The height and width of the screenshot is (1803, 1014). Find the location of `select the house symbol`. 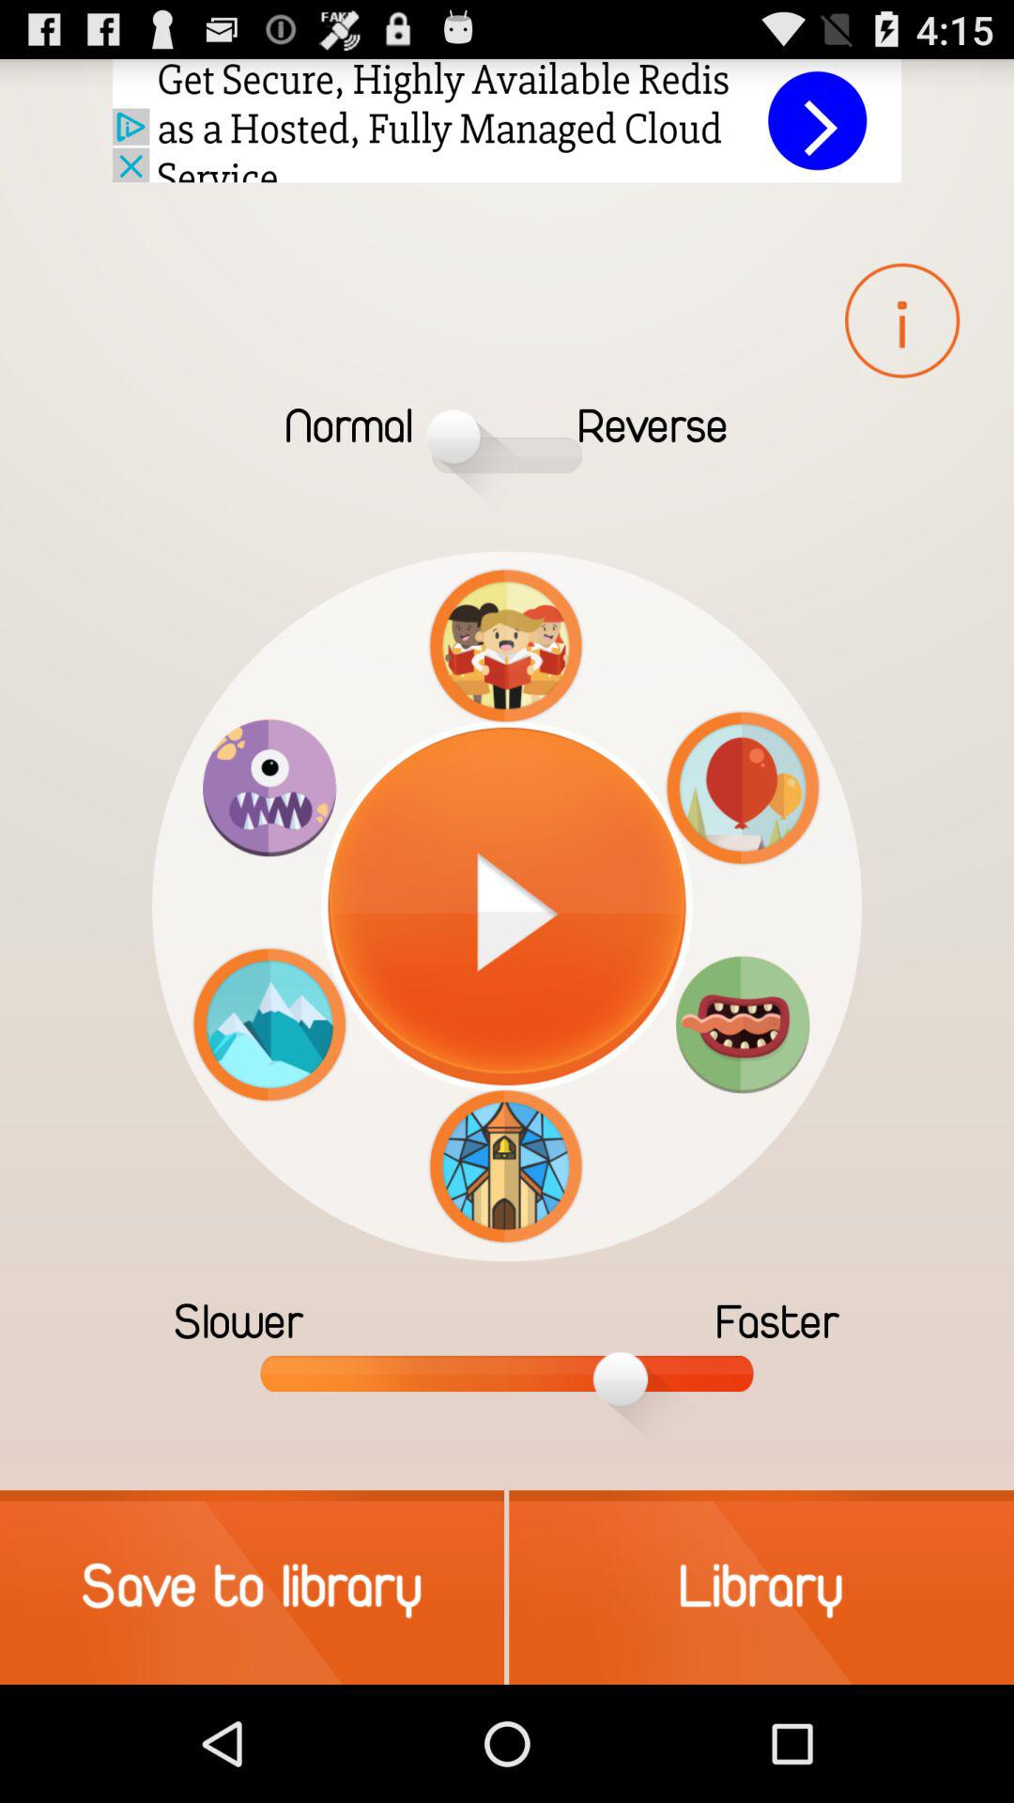

select the house symbol is located at coordinates (505, 1166).